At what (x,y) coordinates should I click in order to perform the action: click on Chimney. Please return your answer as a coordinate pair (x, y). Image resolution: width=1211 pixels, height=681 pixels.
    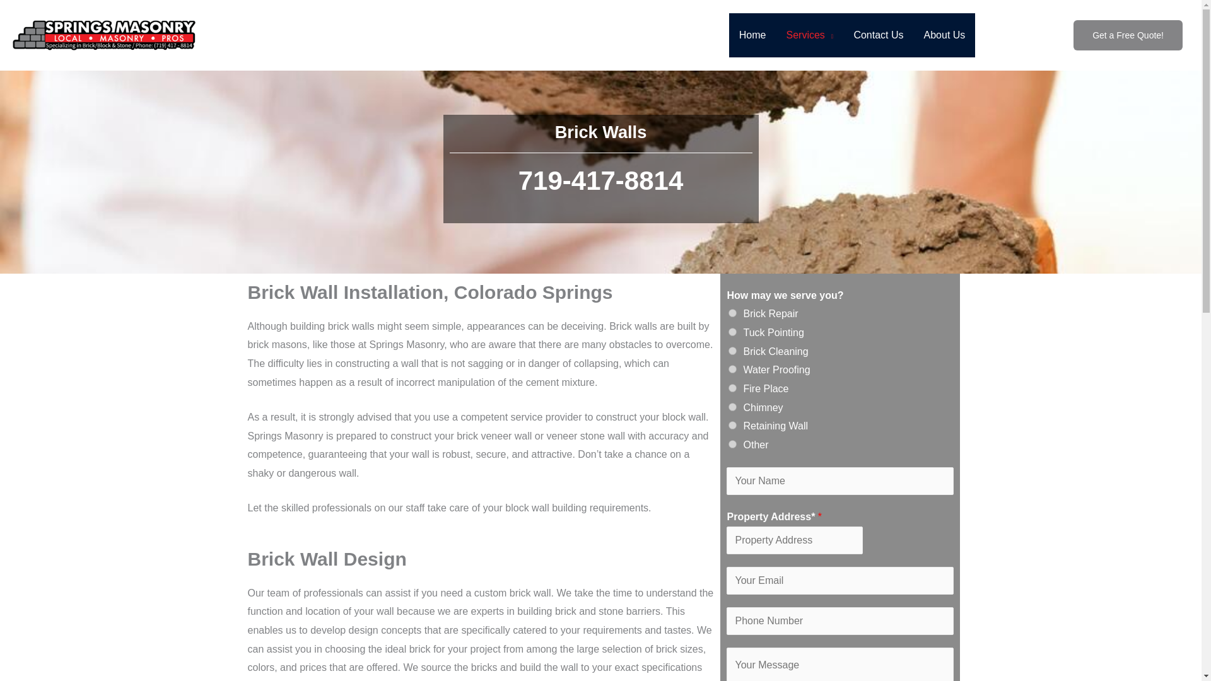
    Looking at the image, I should click on (732, 407).